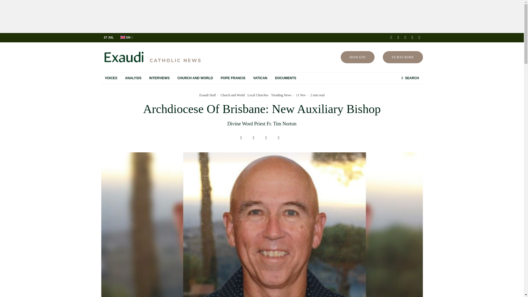 The height and width of the screenshot is (297, 528). What do you see at coordinates (262, 16) in the screenshot?
I see `Advertisement` at bounding box center [262, 16].